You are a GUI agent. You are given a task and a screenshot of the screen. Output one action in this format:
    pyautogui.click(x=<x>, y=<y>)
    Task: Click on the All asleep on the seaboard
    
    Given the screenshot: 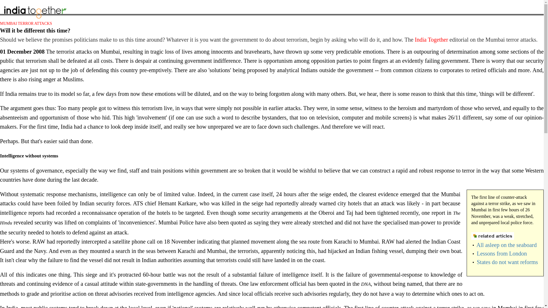 What is the action you would take?
    pyautogui.click(x=506, y=245)
    